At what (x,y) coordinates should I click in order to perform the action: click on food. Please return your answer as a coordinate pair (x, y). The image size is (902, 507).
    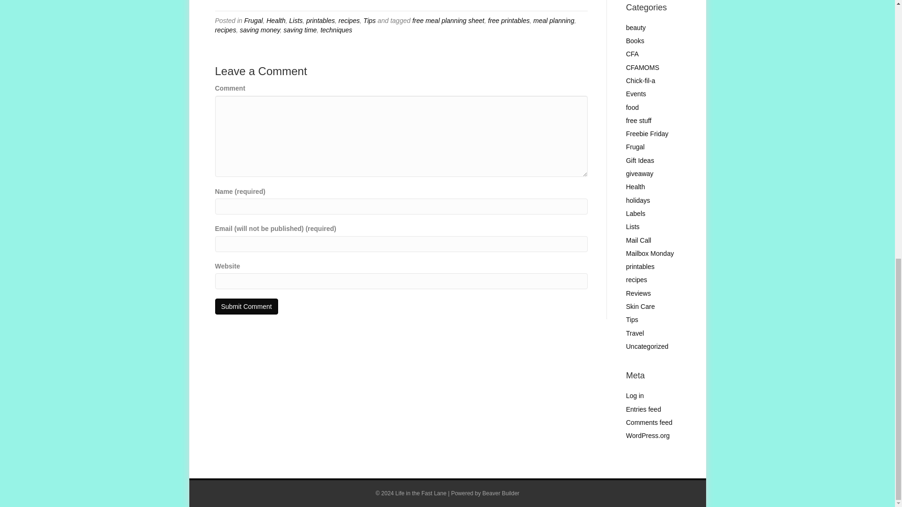
    Looking at the image, I should click on (632, 107).